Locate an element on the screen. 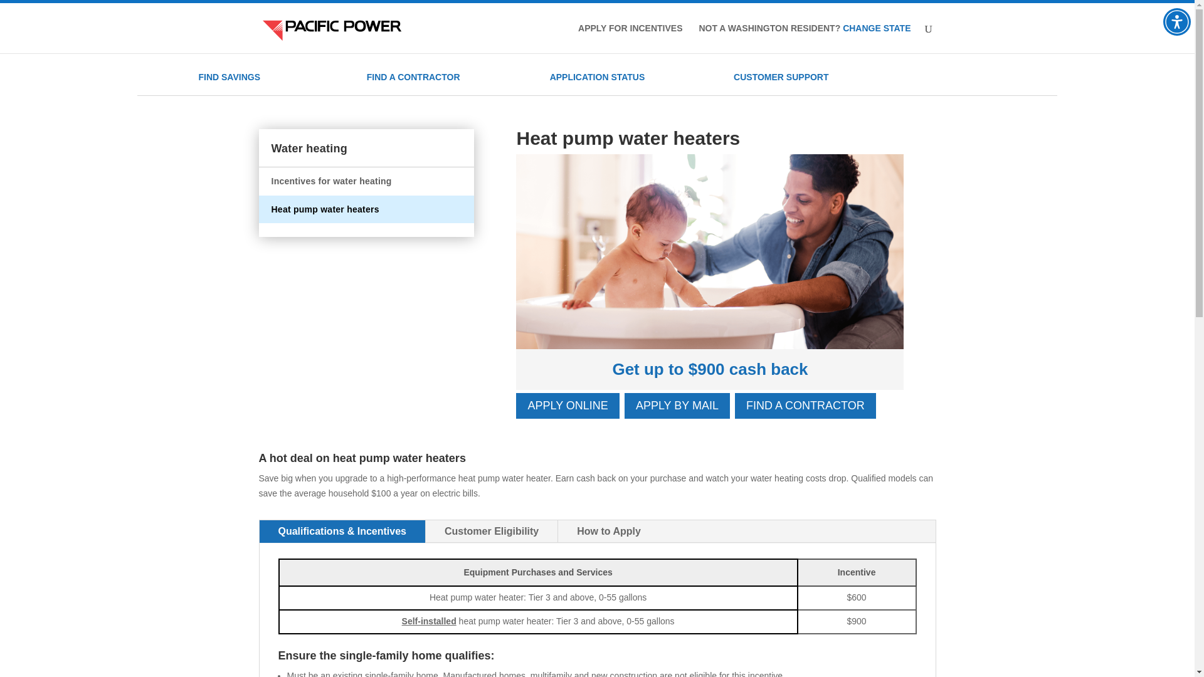  CUSTOMER SUPPORT is located at coordinates (780, 76).